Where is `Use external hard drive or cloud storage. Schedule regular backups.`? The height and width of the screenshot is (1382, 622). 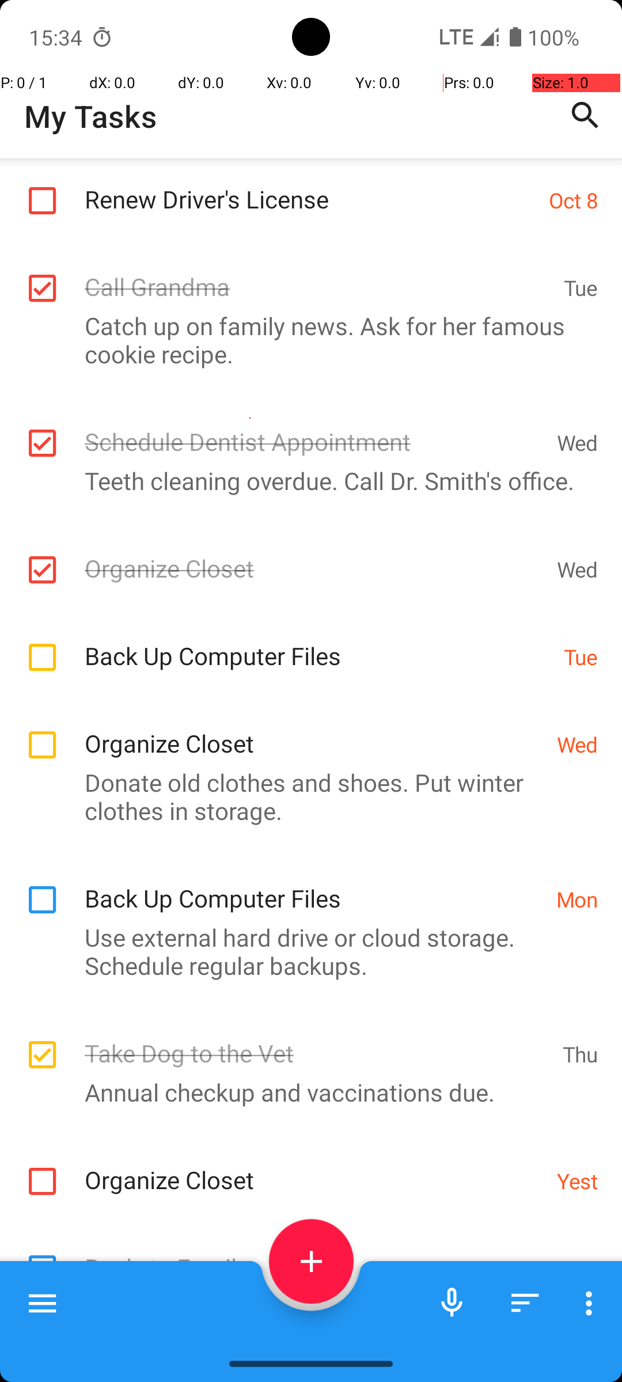
Use external hard drive or cloud storage. Schedule regular backups. is located at coordinates (305, 951).